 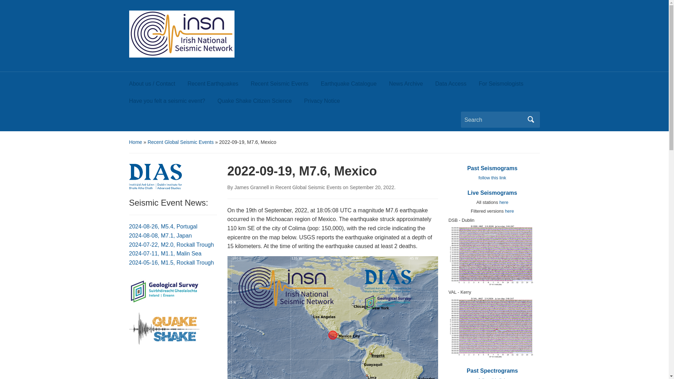 I want to click on Recent Global Seismic Events, so click(x=308, y=187).